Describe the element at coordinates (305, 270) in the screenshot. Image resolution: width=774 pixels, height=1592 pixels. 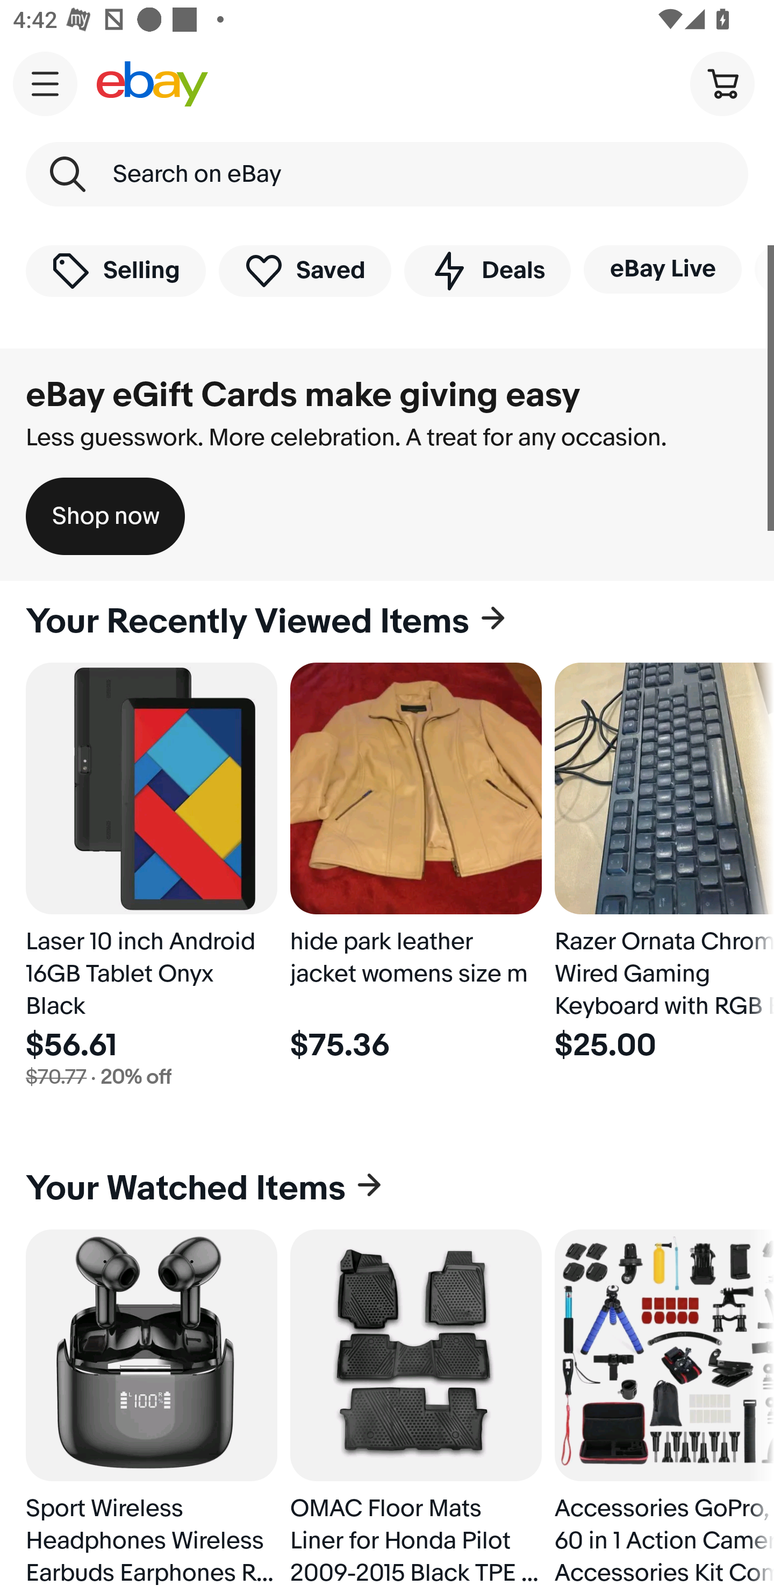
I see `Saved` at that location.